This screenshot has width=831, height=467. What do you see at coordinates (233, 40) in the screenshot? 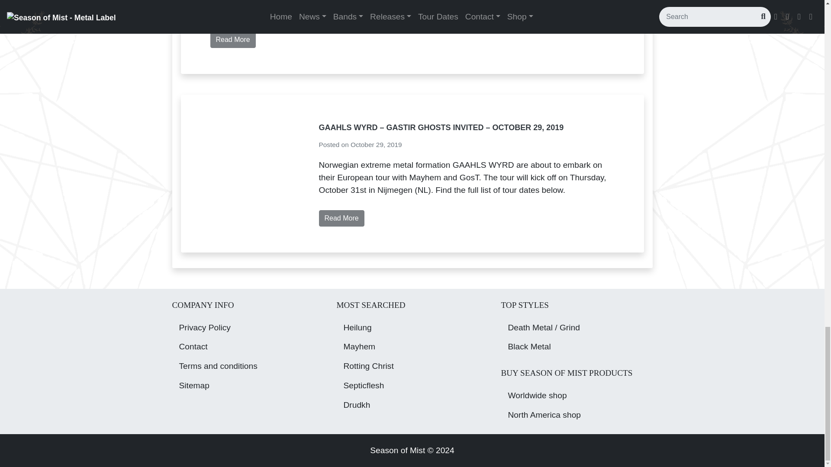
I see `Read More` at bounding box center [233, 40].